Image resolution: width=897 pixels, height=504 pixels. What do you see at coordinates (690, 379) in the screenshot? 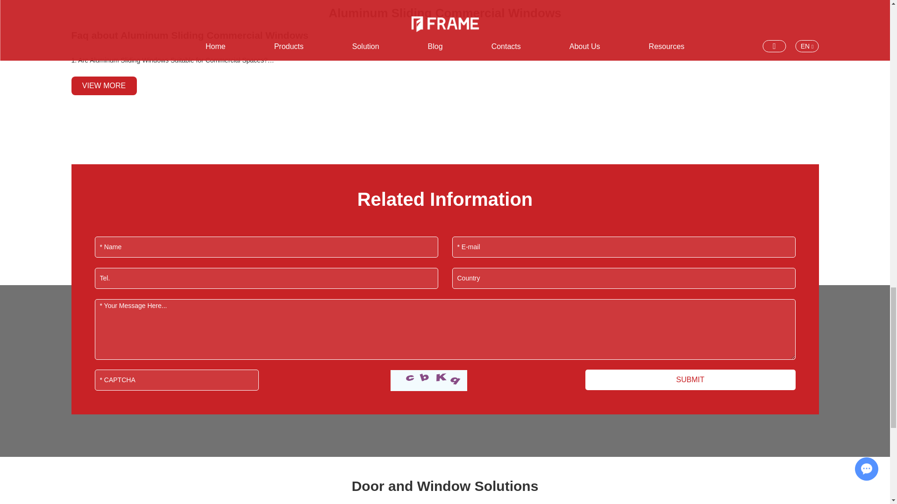
I see `SUBMIT` at bounding box center [690, 379].